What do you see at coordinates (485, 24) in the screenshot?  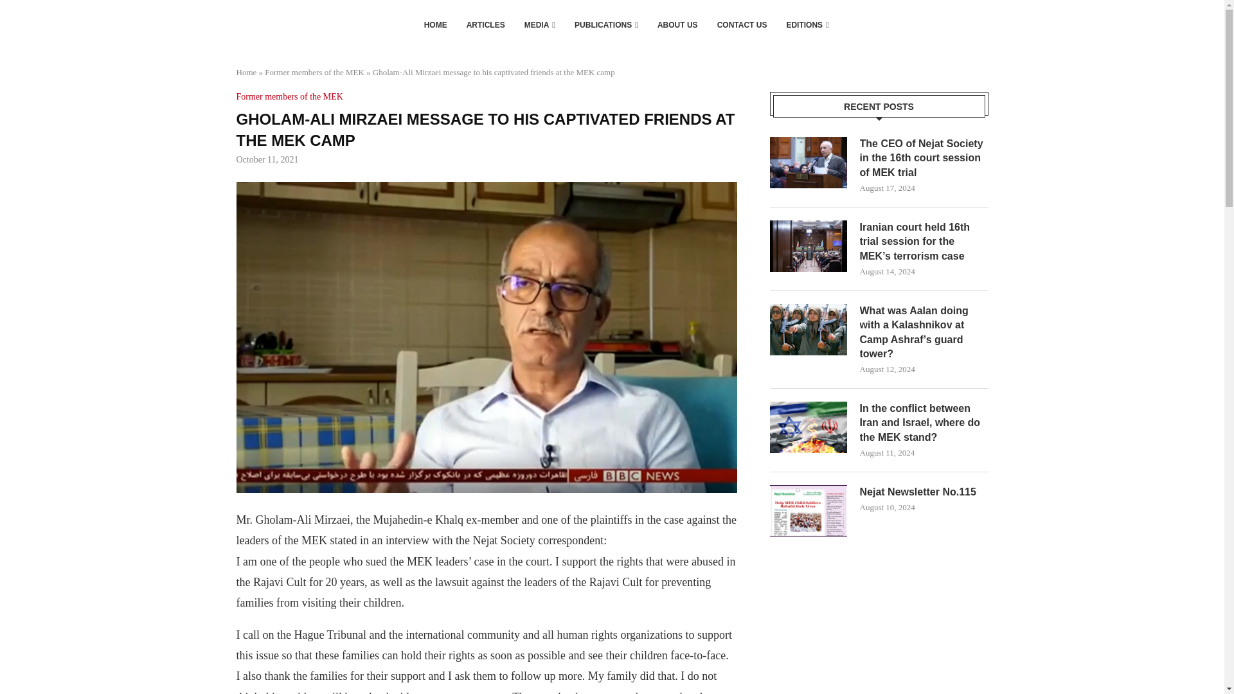 I see `ARTICLES` at bounding box center [485, 24].